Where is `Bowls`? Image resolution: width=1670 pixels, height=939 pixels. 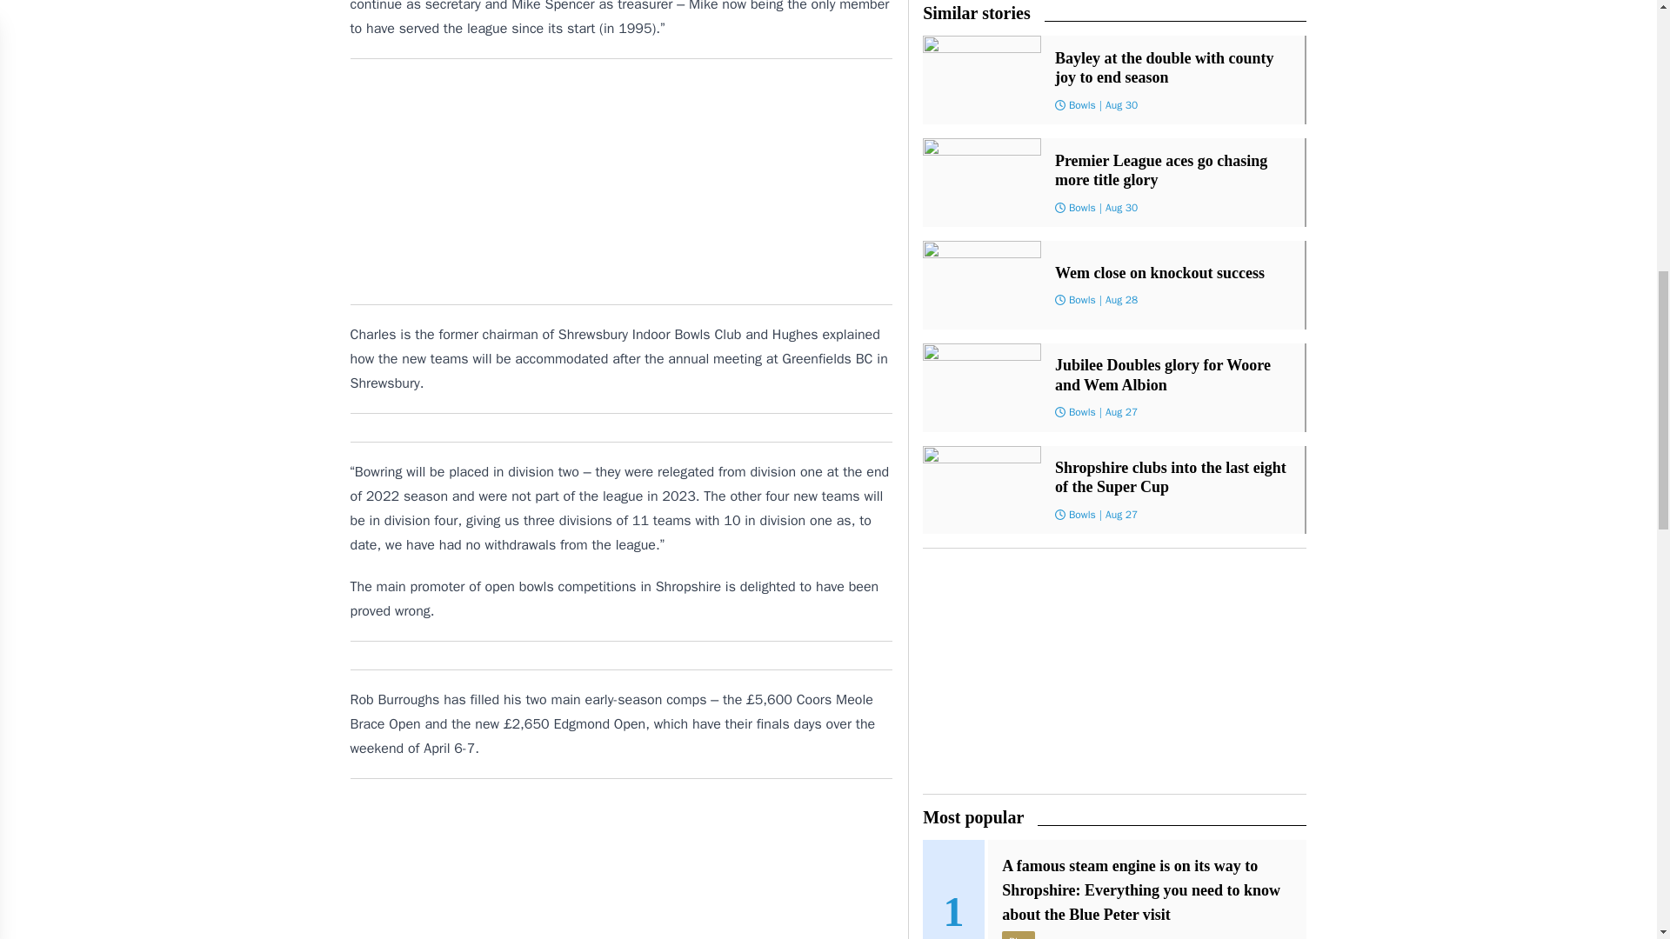 Bowls is located at coordinates (1082, 104).